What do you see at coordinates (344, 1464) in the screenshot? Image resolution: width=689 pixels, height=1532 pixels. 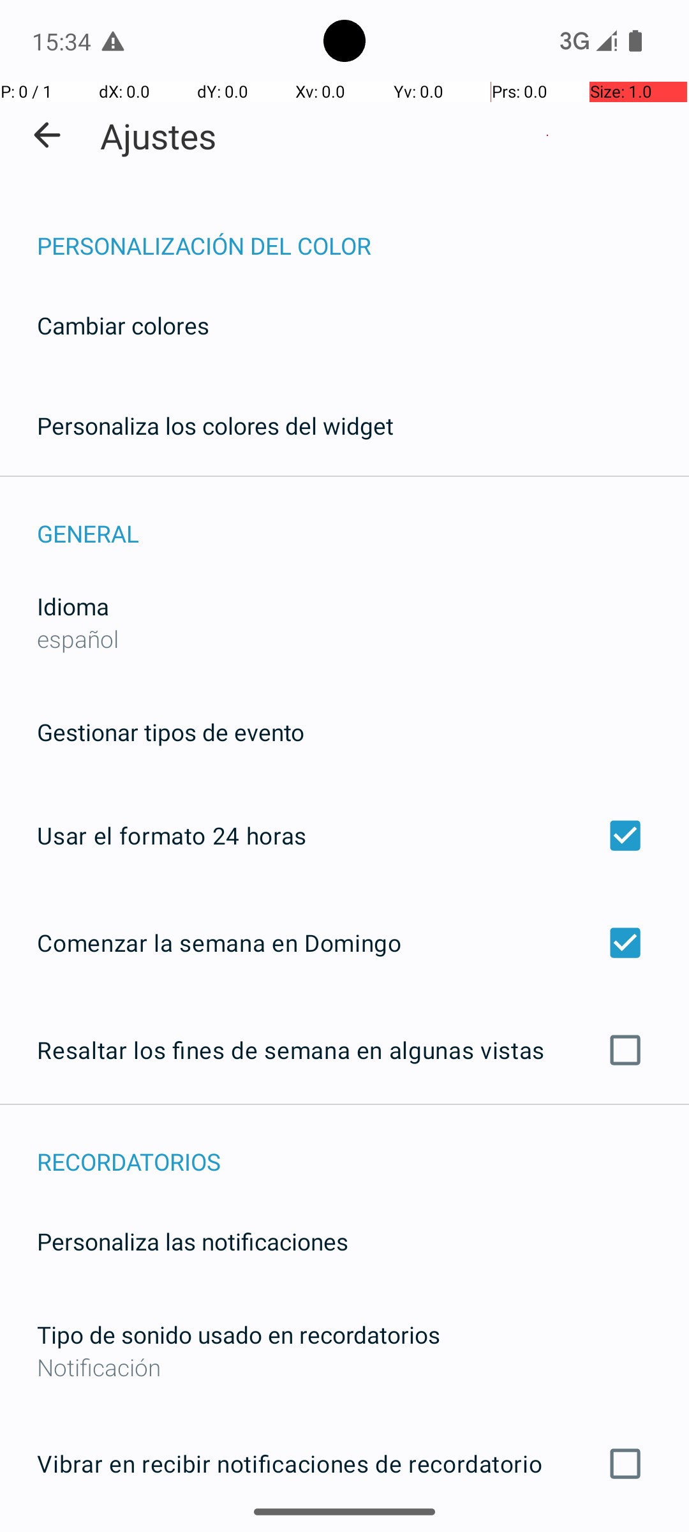 I see `Vibrar en recibir notificaciones de recordatorio` at bounding box center [344, 1464].